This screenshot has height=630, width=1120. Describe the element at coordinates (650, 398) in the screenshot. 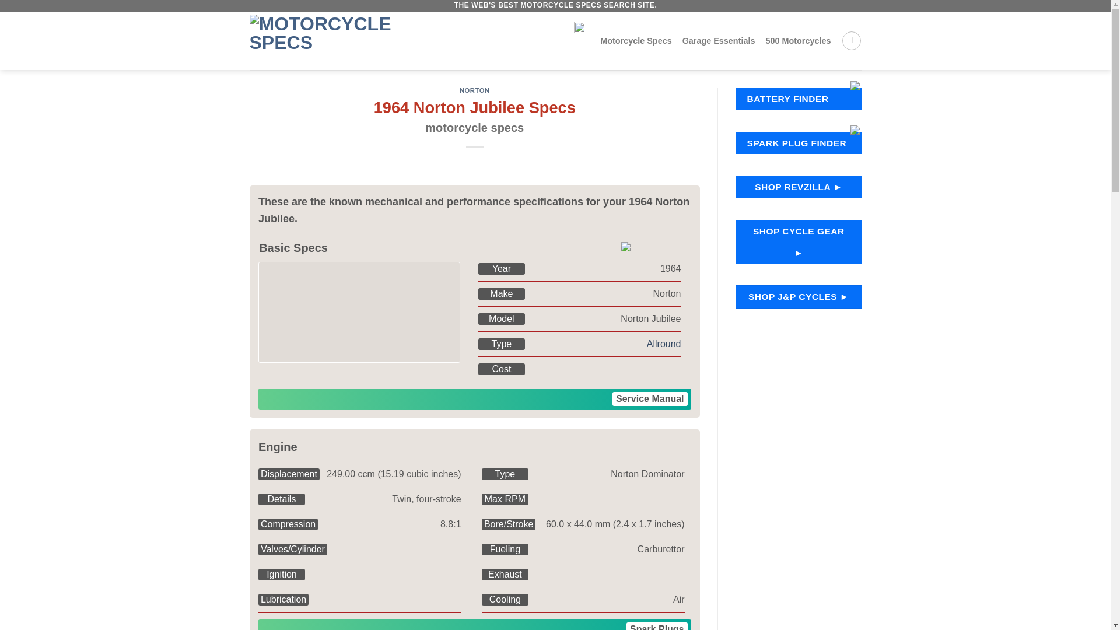

I see `Allround` at that location.